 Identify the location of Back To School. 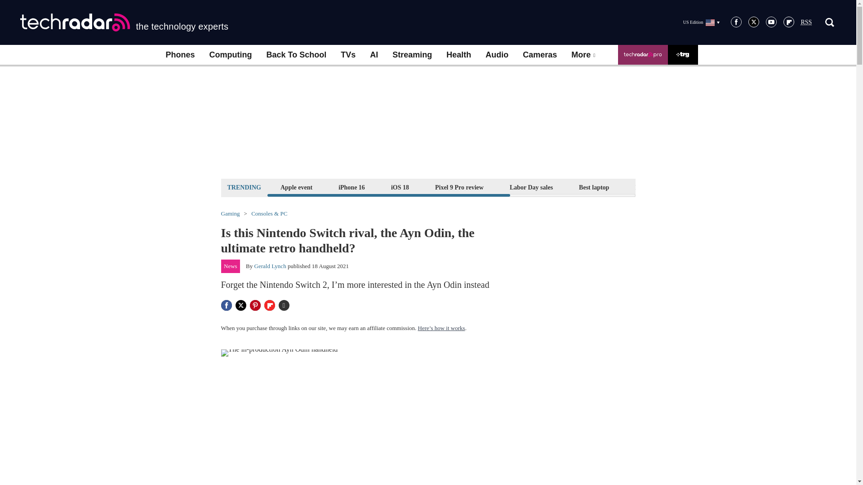
(296, 55).